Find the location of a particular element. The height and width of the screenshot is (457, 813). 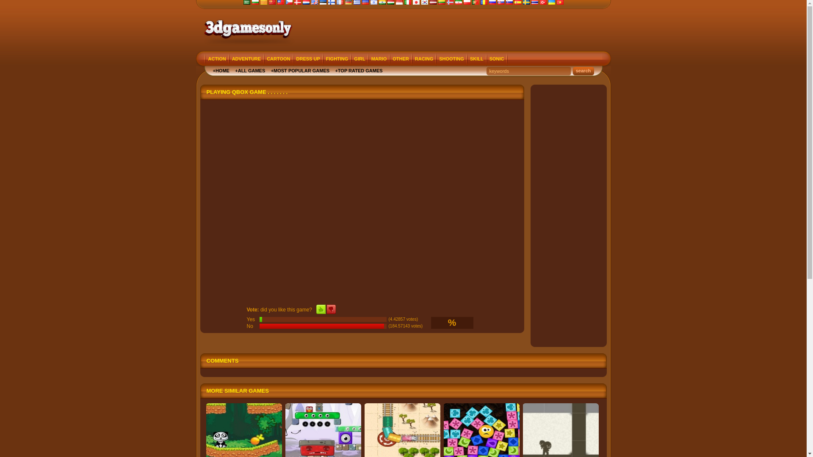

Ayiti kreooli is located at coordinates (365, 3).